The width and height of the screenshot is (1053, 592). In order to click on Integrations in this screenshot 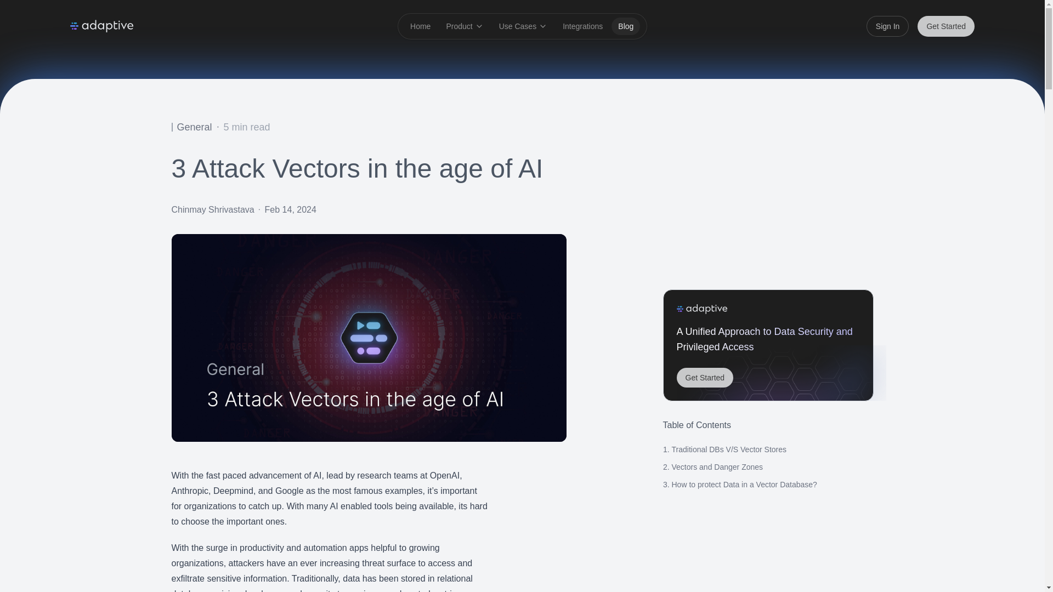, I will do `click(582, 26)`.